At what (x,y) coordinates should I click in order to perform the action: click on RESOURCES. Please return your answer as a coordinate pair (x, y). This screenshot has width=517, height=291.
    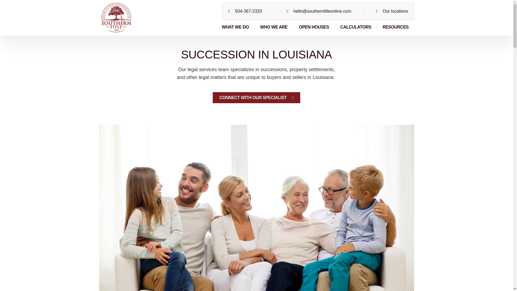
    Looking at the image, I should click on (396, 27).